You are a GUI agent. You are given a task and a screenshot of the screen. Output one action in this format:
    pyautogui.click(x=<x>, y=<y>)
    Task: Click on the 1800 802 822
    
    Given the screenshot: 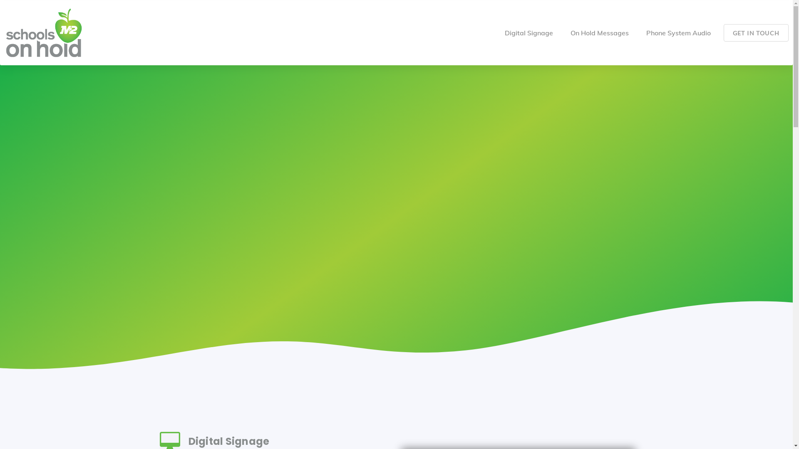 What is the action you would take?
    pyautogui.click(x=613, y=372)
    